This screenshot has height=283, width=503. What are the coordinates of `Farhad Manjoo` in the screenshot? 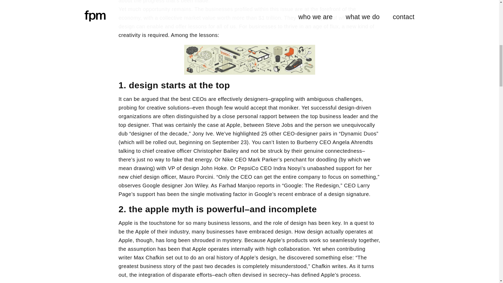 It's located at (237, 186).